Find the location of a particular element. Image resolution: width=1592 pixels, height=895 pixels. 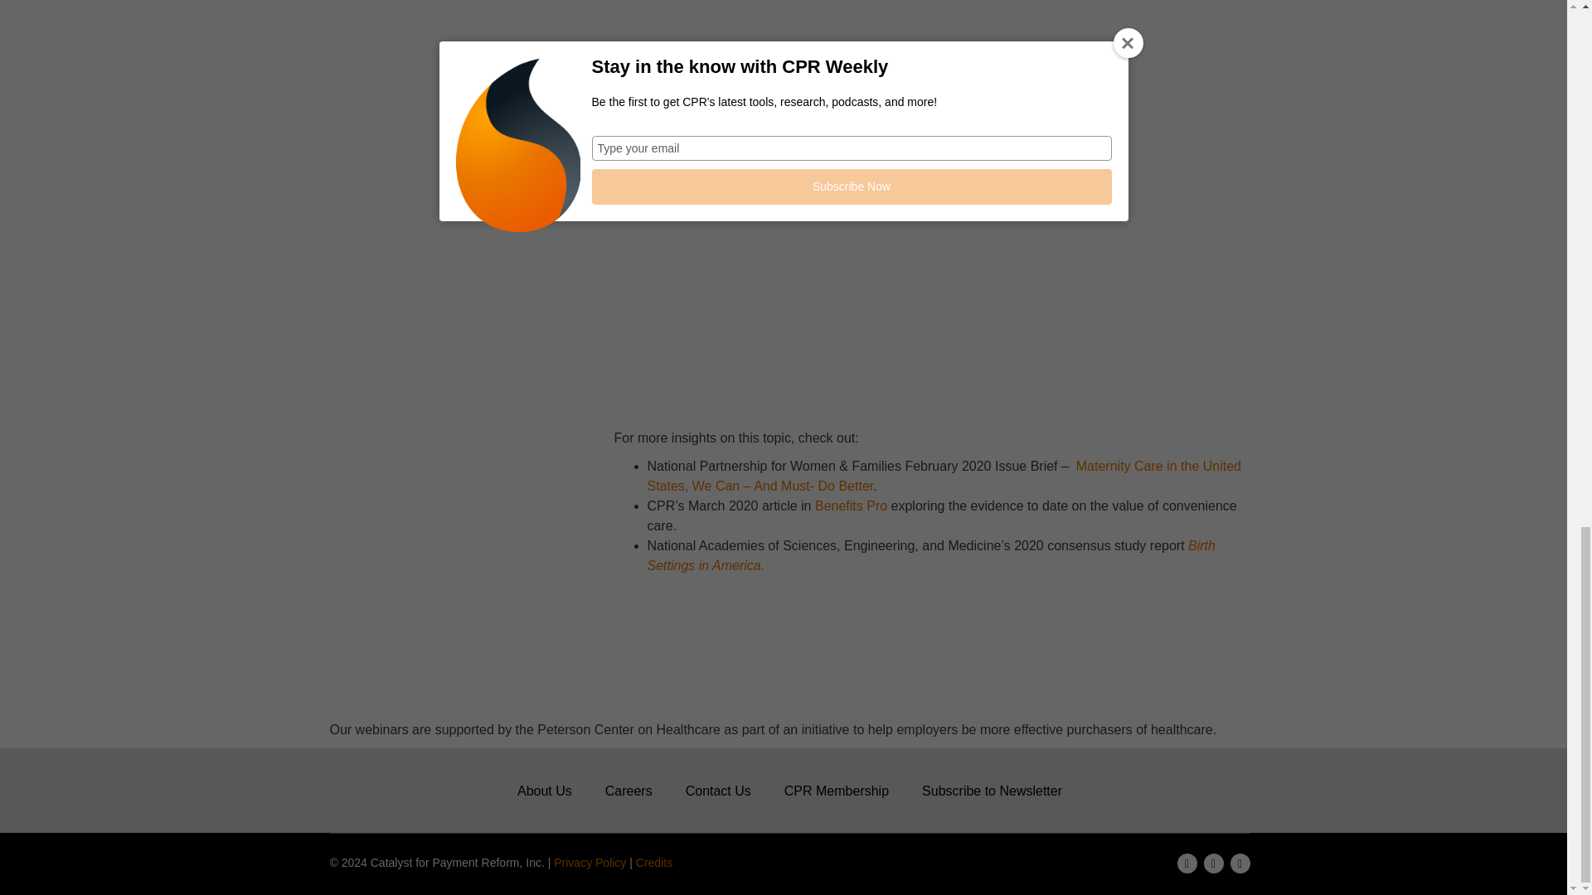

Benefits Pro is located at coordinates (851, 506).